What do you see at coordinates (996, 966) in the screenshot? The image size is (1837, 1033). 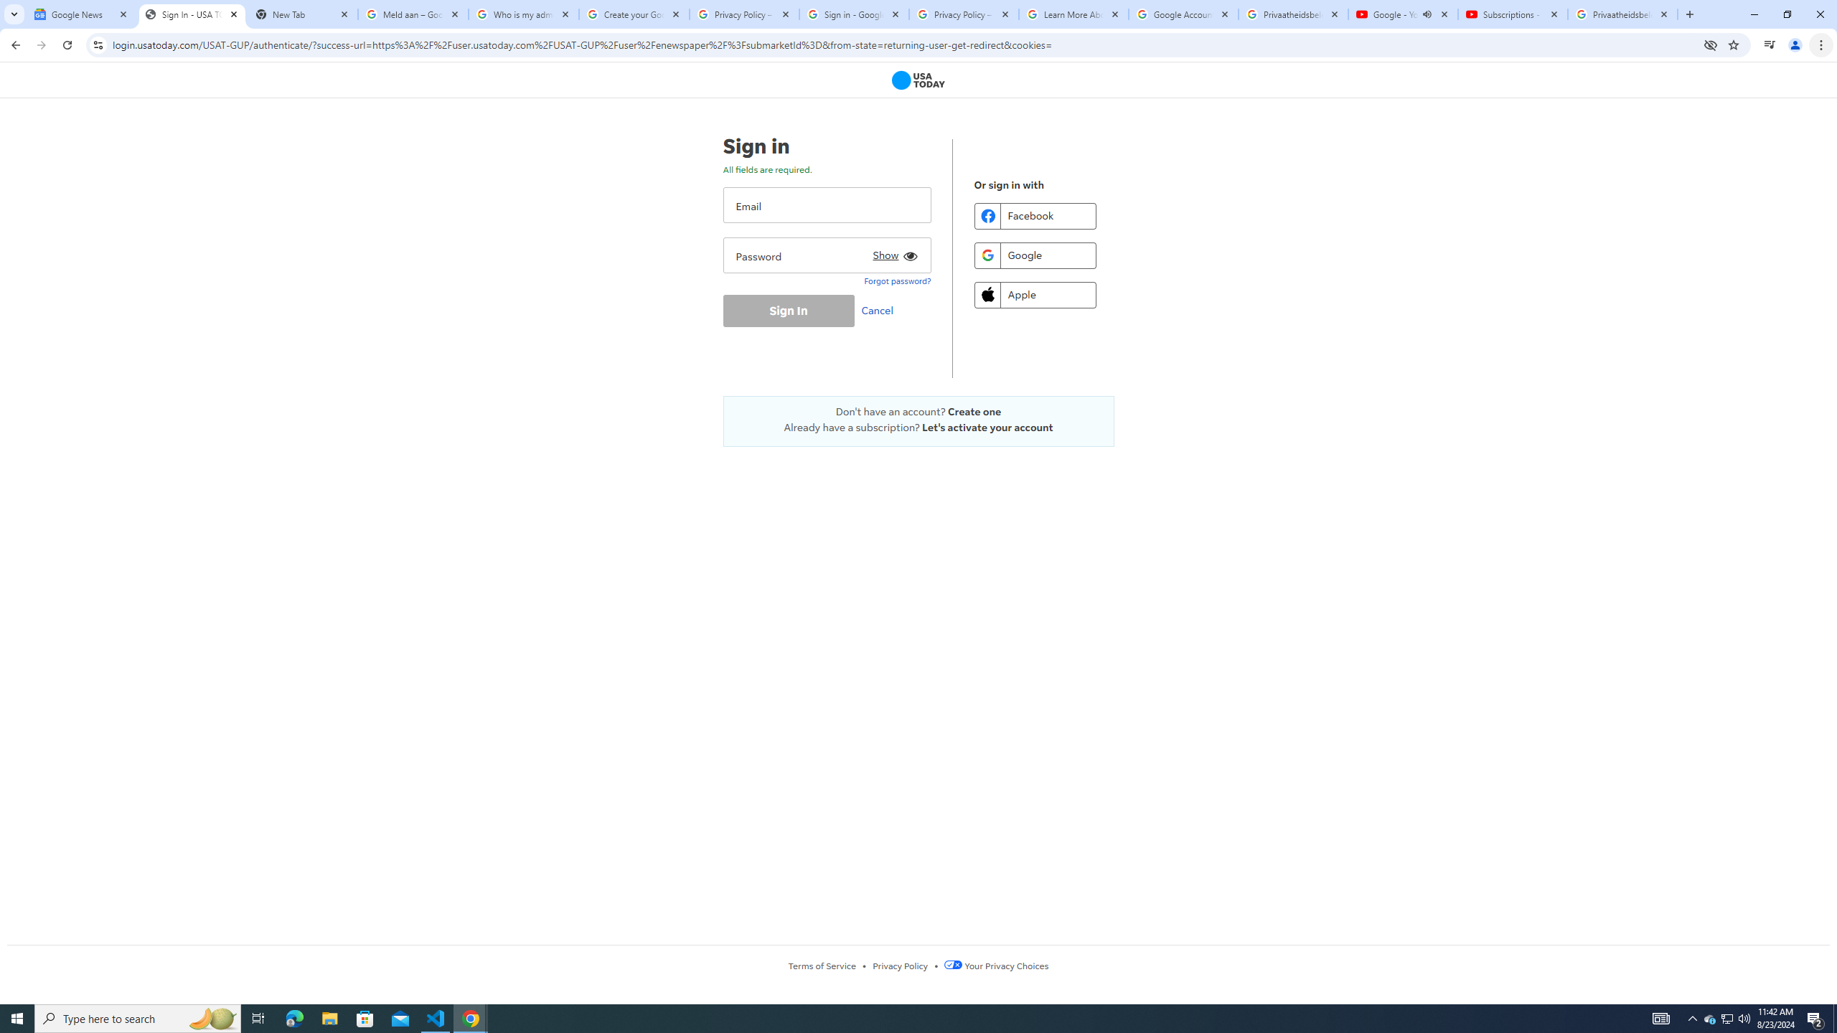 I see ` Your Privacy Choices` at bounding box center [996, 966].